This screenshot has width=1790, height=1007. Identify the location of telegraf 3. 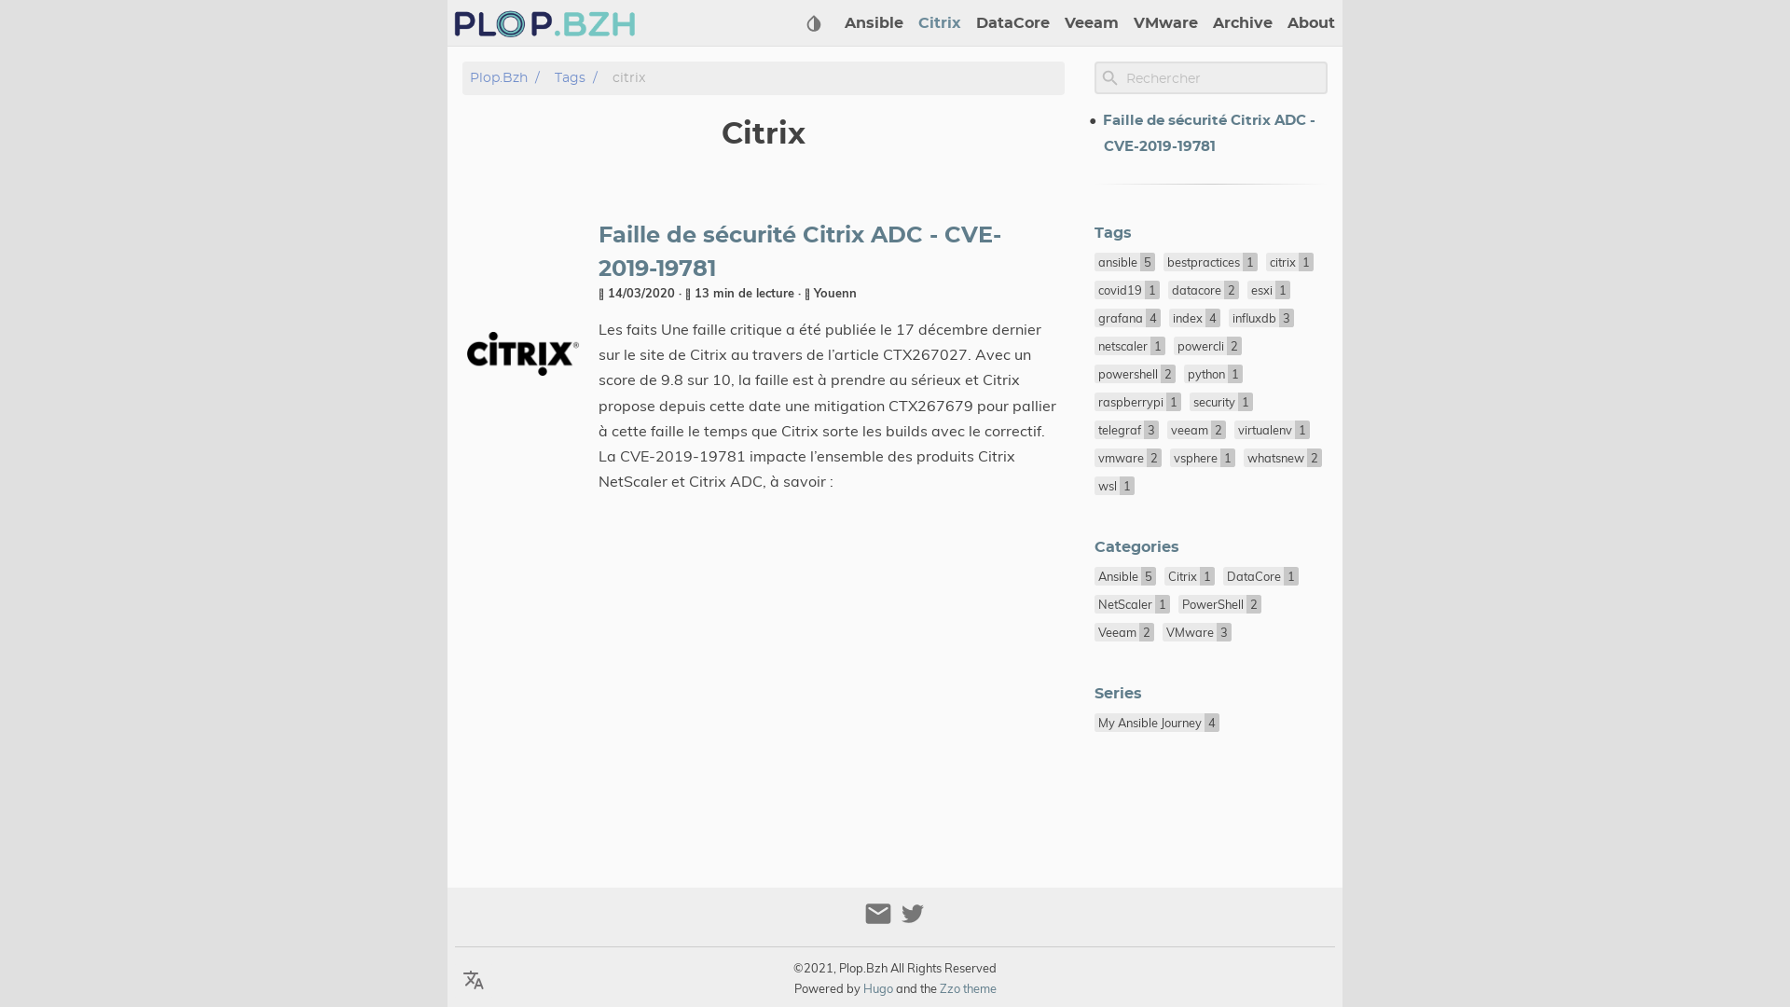
(1126, 430).